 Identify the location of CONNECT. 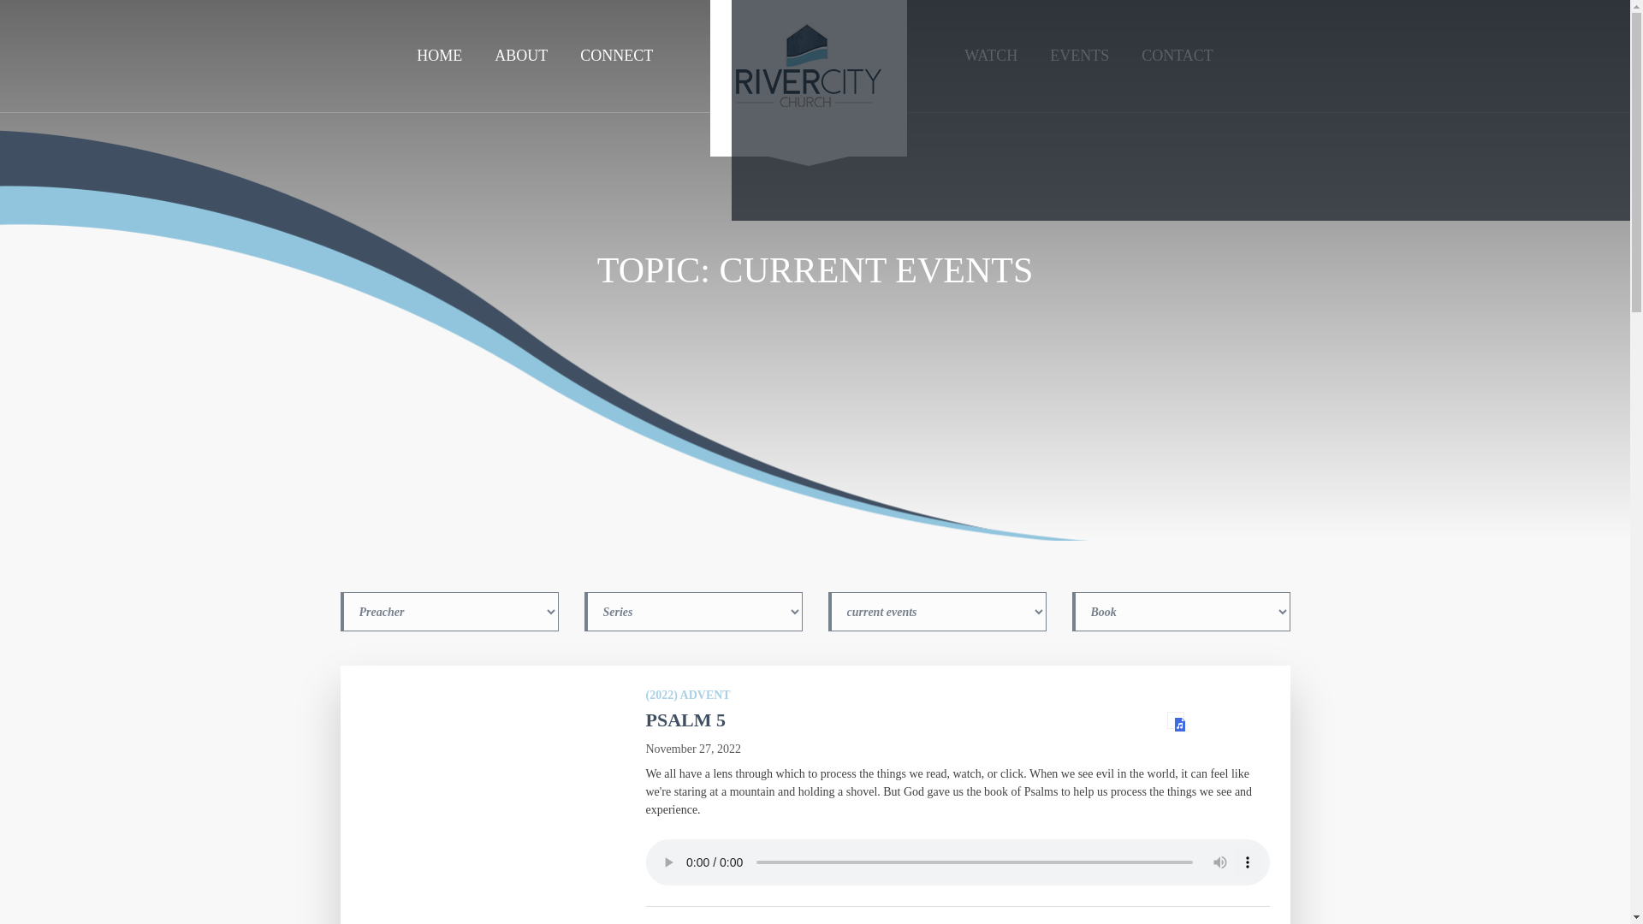
(616, 56).